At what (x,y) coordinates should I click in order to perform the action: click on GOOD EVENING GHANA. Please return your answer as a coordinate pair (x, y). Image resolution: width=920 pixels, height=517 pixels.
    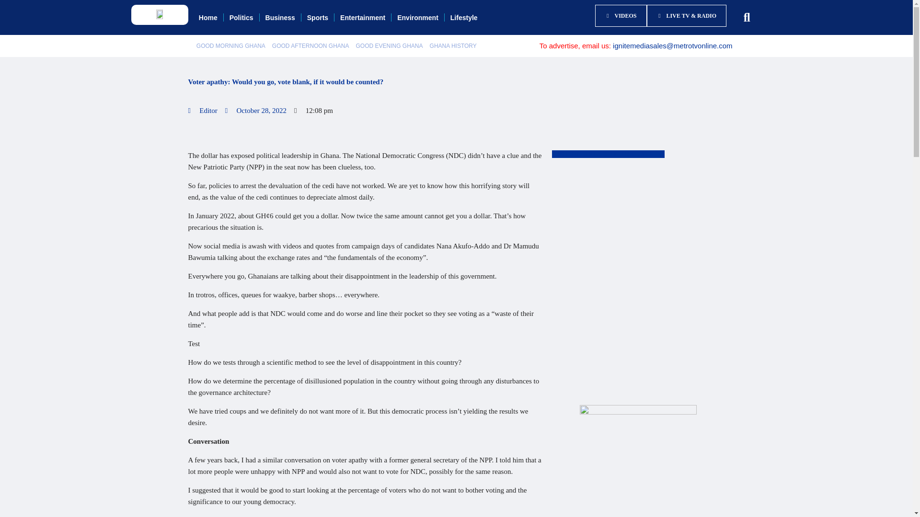
    Looking at the image, I should click on (389, 36).